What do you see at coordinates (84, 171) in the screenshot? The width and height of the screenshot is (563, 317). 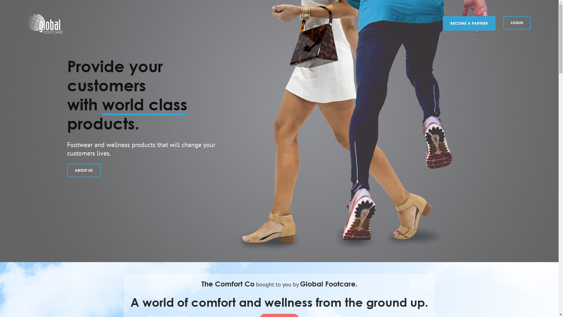 I see `ABOUT US` at bounding box center [84, 171].